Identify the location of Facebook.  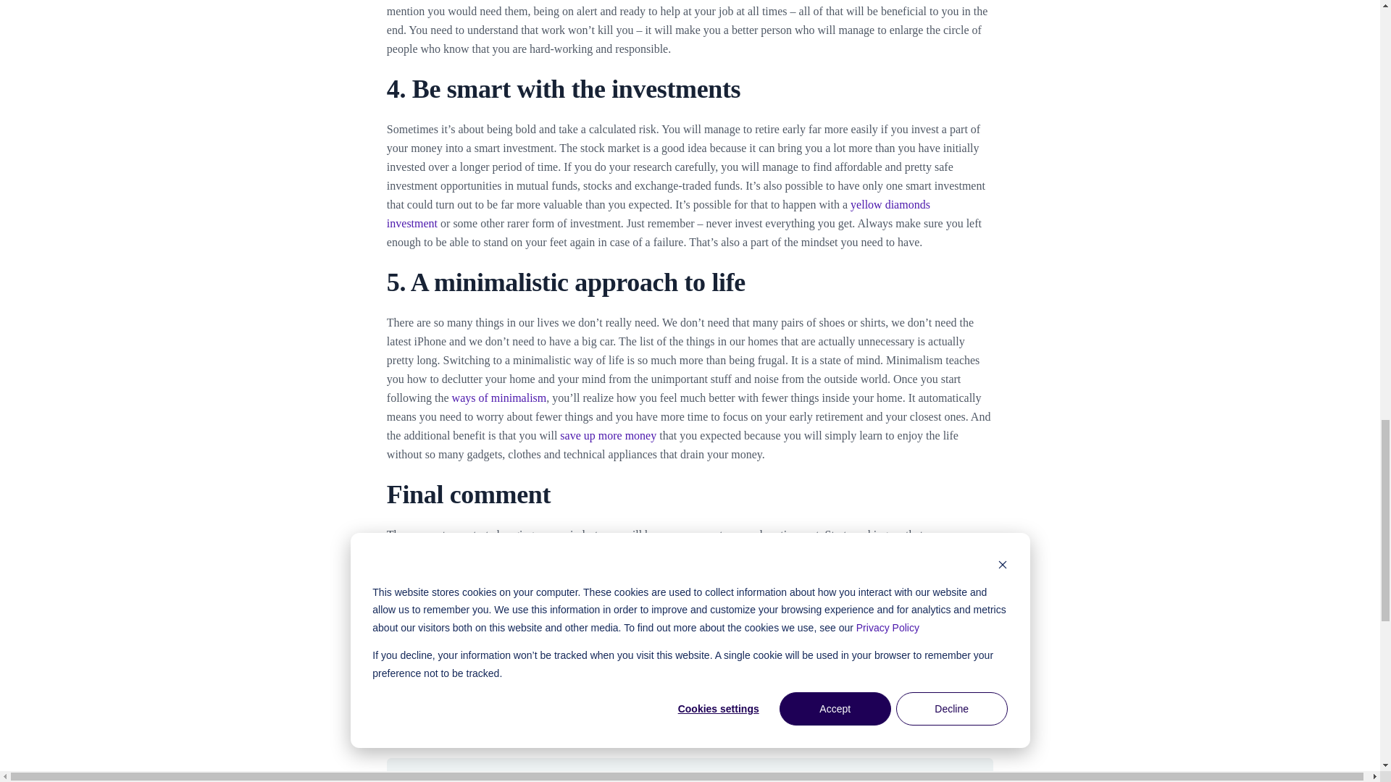
(884, 692).